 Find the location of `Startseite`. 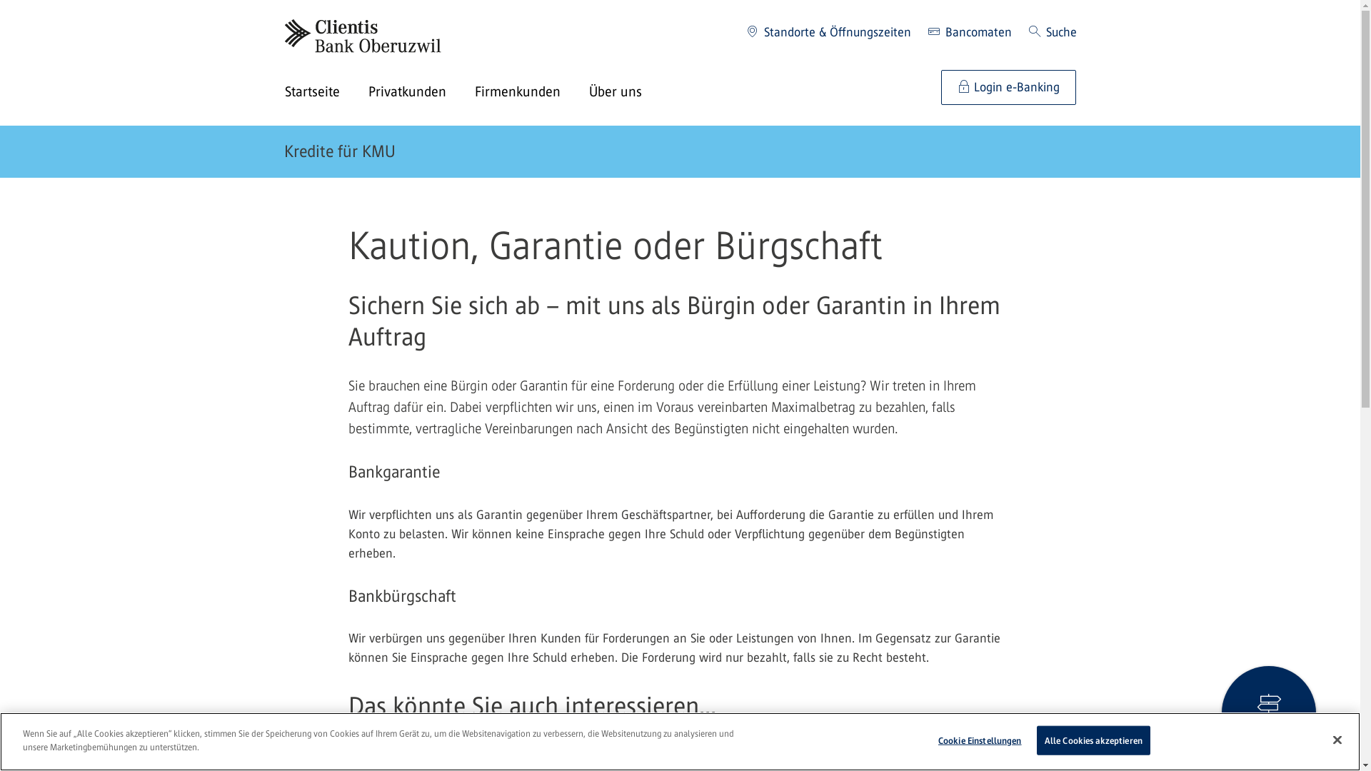

Startseite is located at coordinates (326, 93).